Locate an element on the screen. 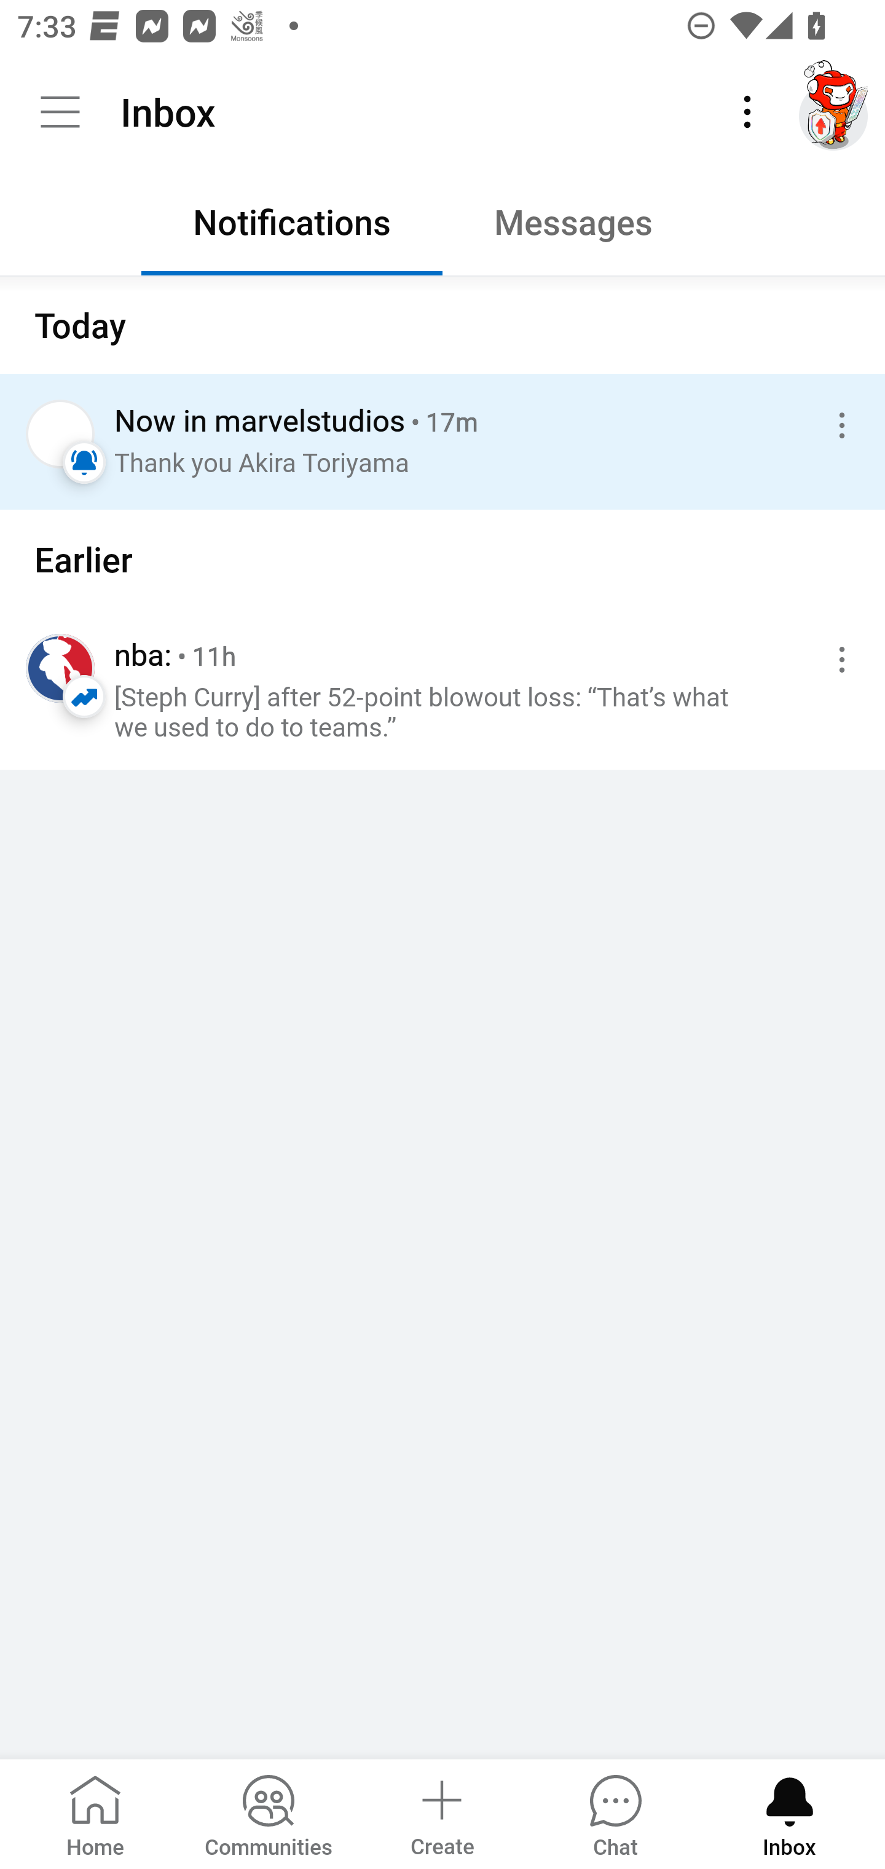 The image size is (885, 1869). Messages is located at coordinates (592, 227).